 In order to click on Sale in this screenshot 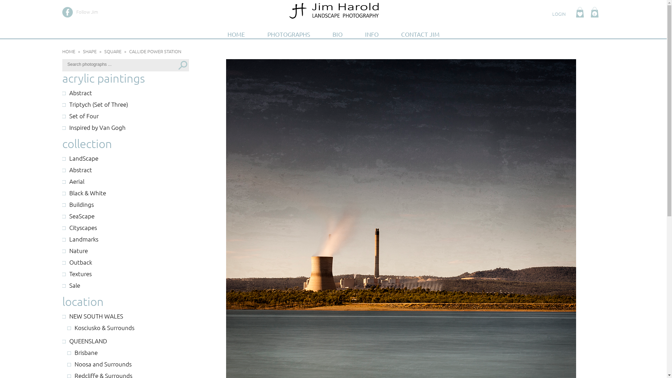, I will do `click(126, 286)`.